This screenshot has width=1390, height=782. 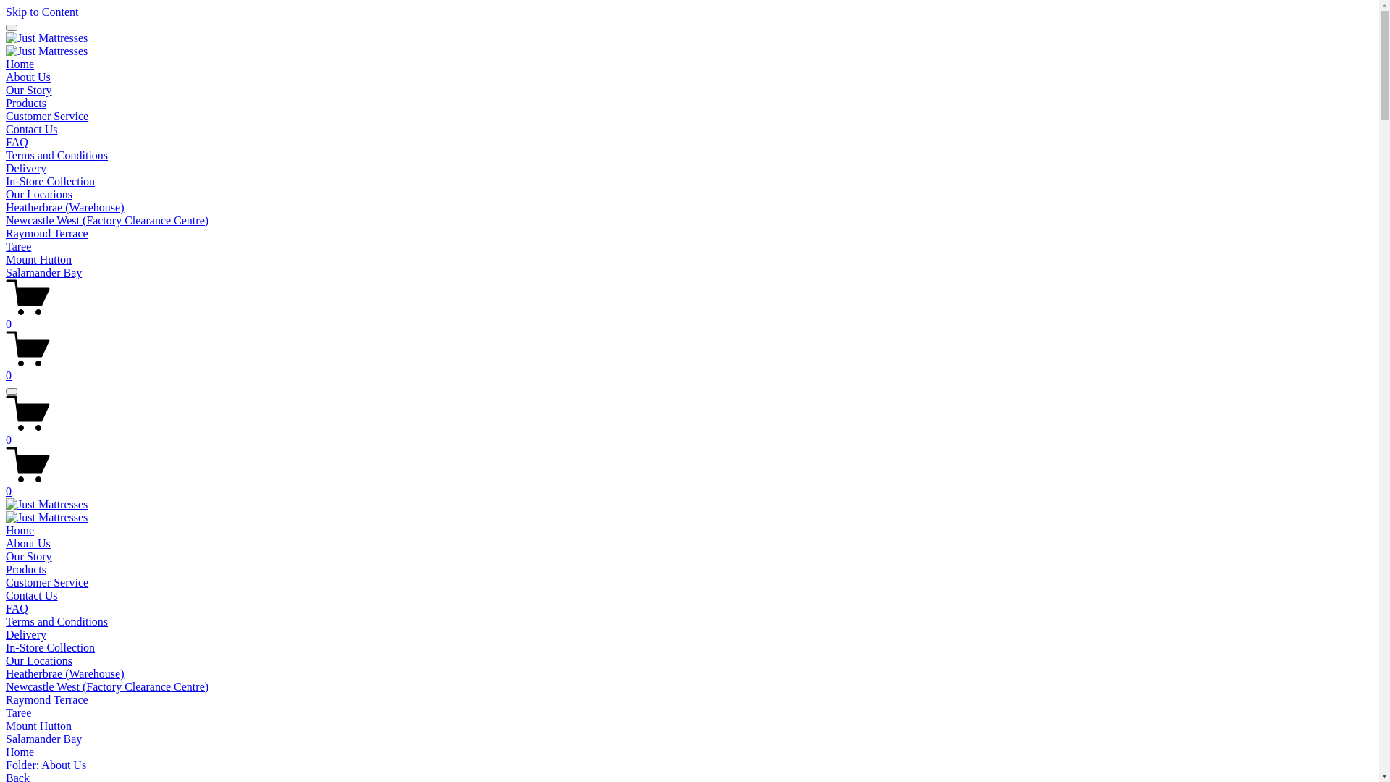 What do you see at coordinates (43, 272) in the screenshot?
I see `Salamander Bay` at bounding box center [43, 272].